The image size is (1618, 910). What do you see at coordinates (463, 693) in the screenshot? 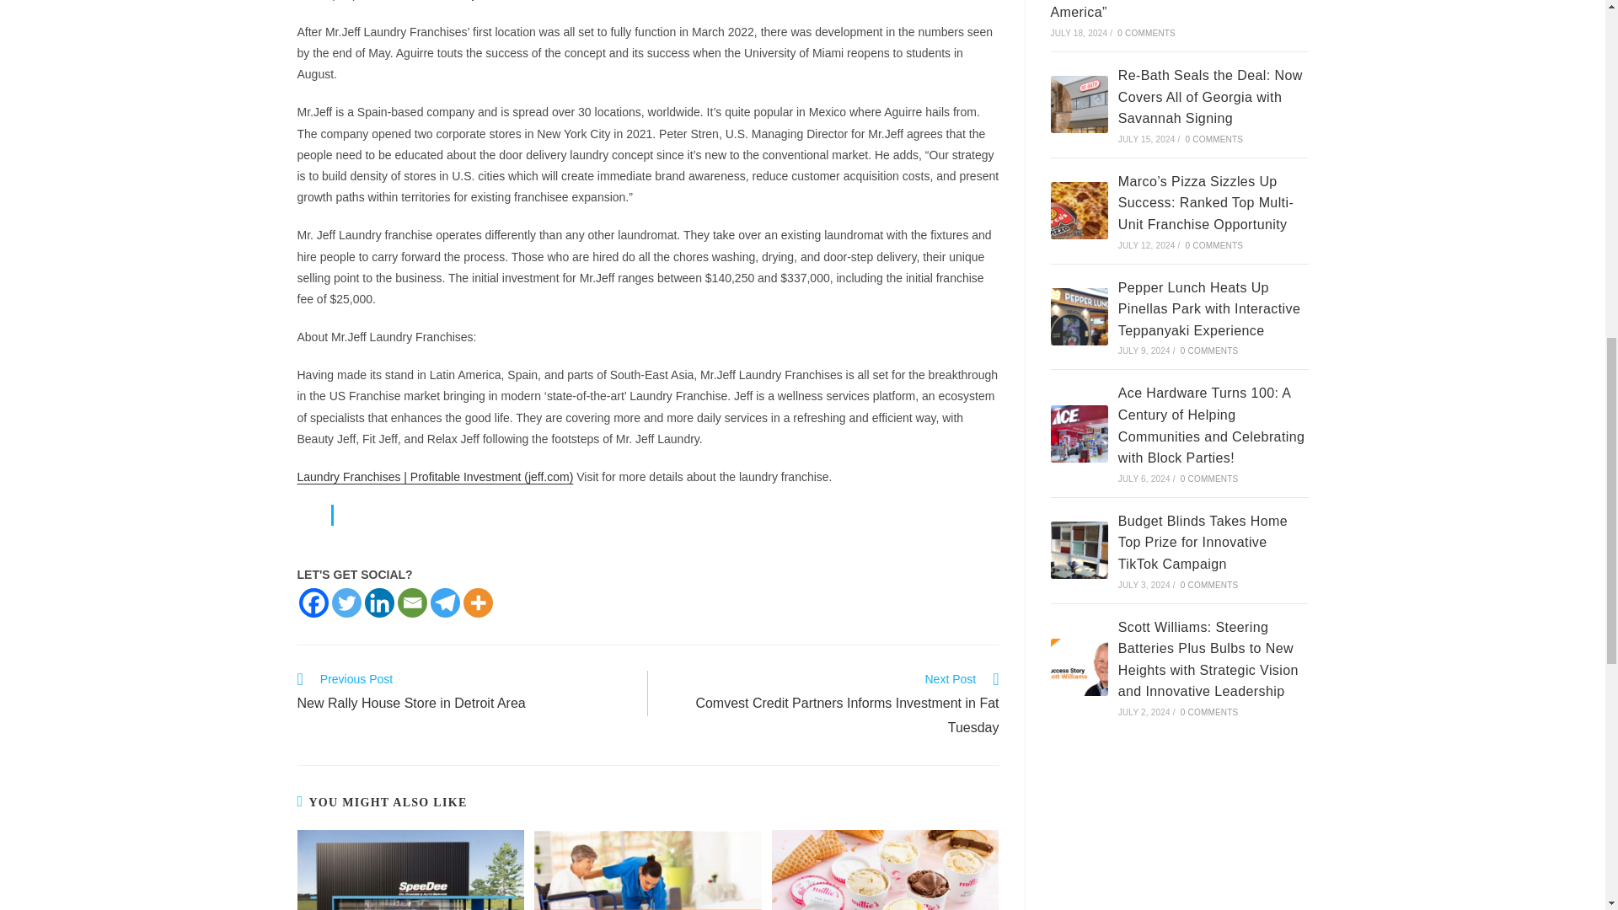
I see `Telegram` at bounding box center [463, 693].